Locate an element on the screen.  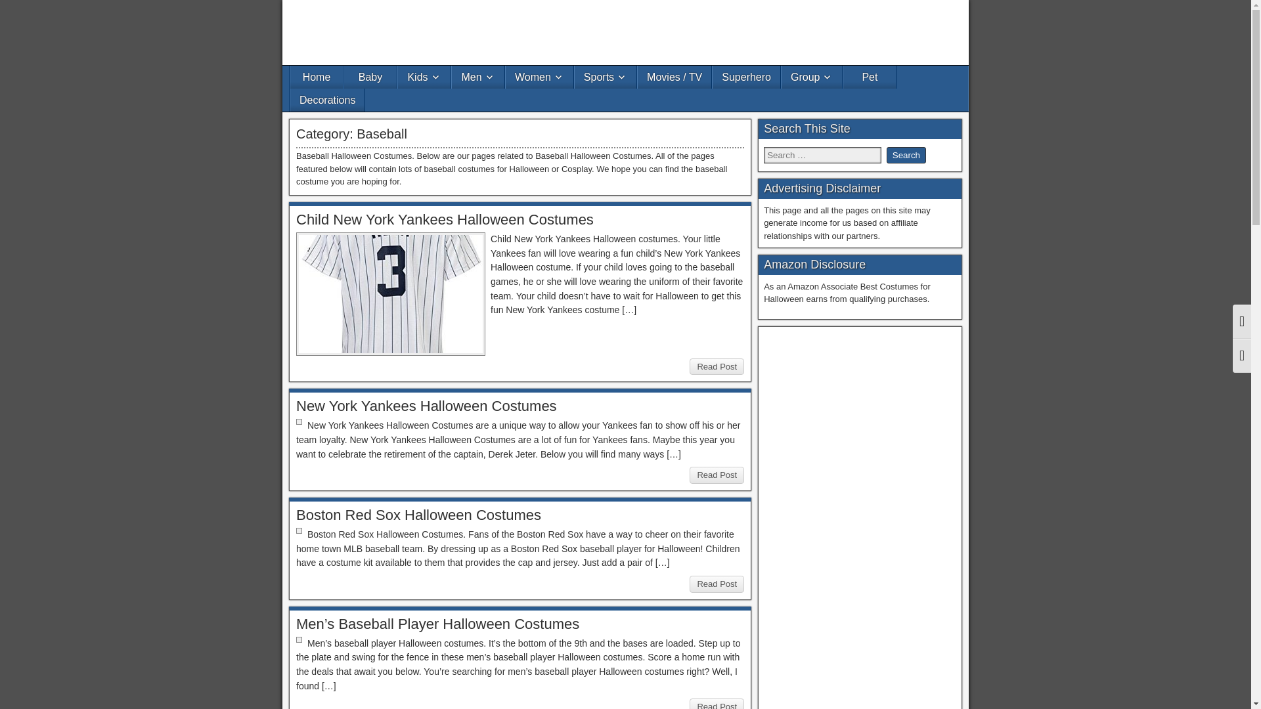
New York Yankees Halloween Costumes is located at coordinates (427, 406).